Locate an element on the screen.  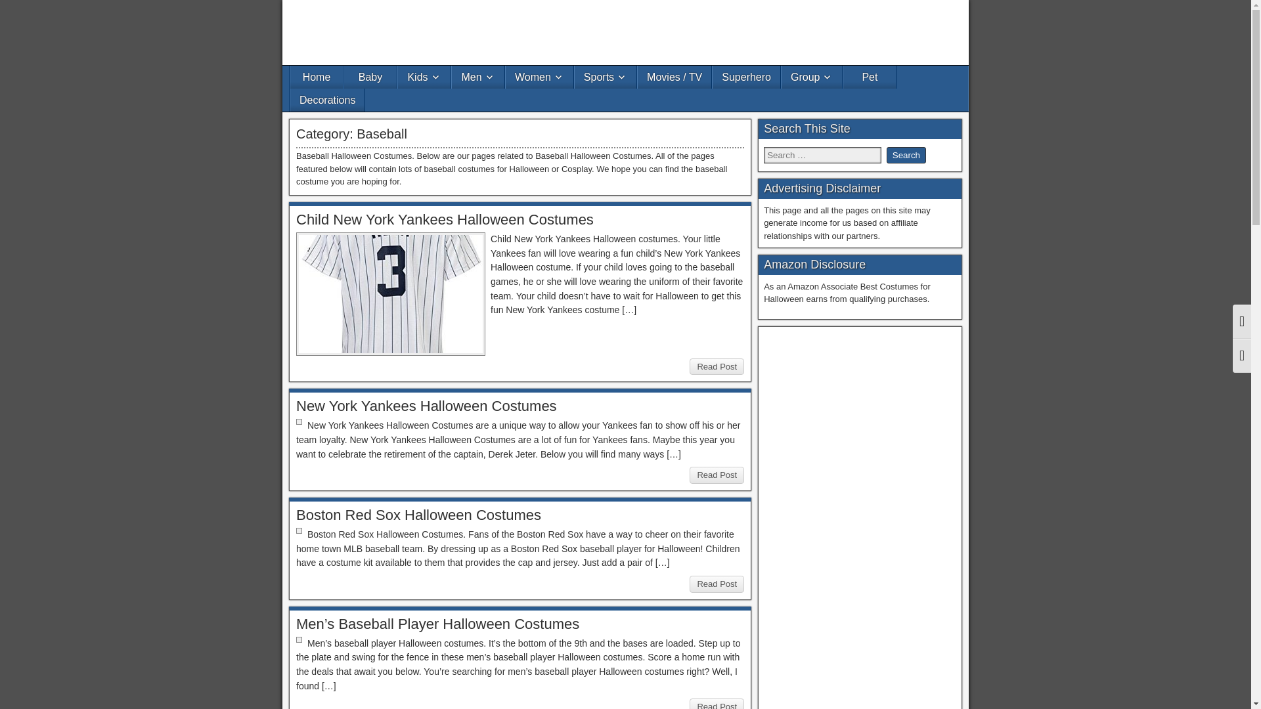
New York Yankees Halloween Costumes is located at coordinates (427, 406).